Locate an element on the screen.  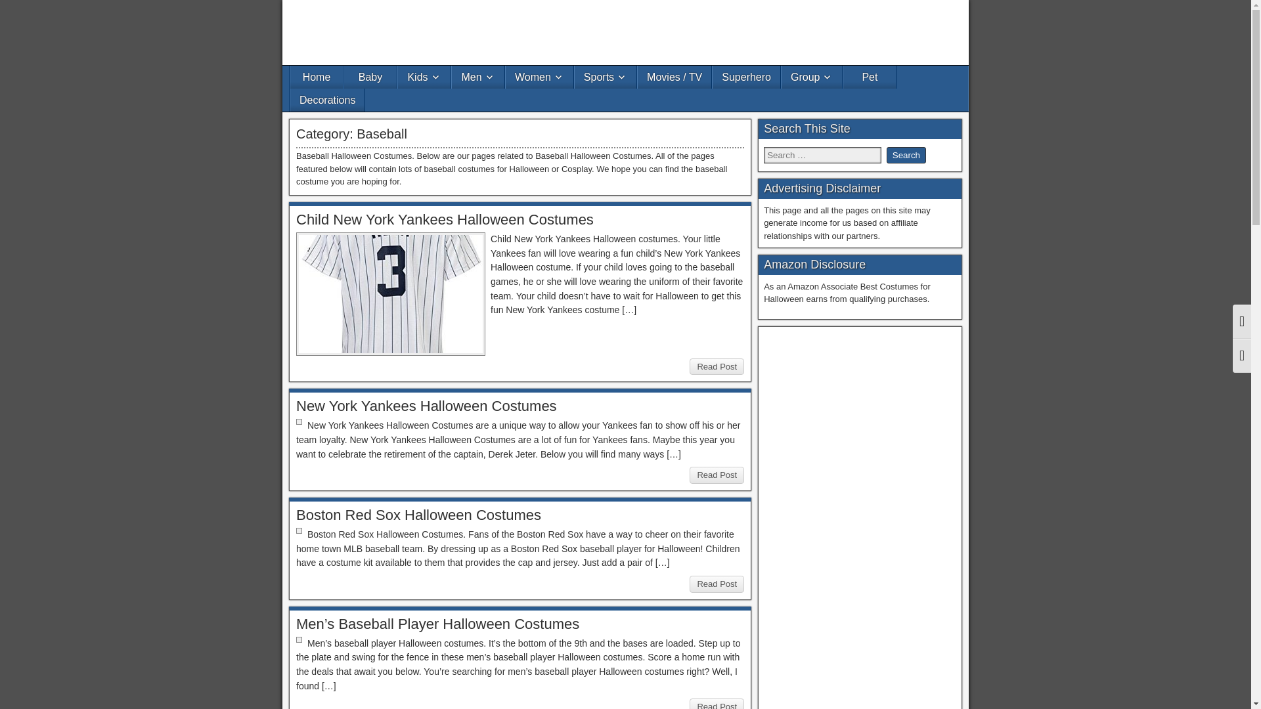
New York Yankees Halloween Costumes is located at coordinates (427, 406).